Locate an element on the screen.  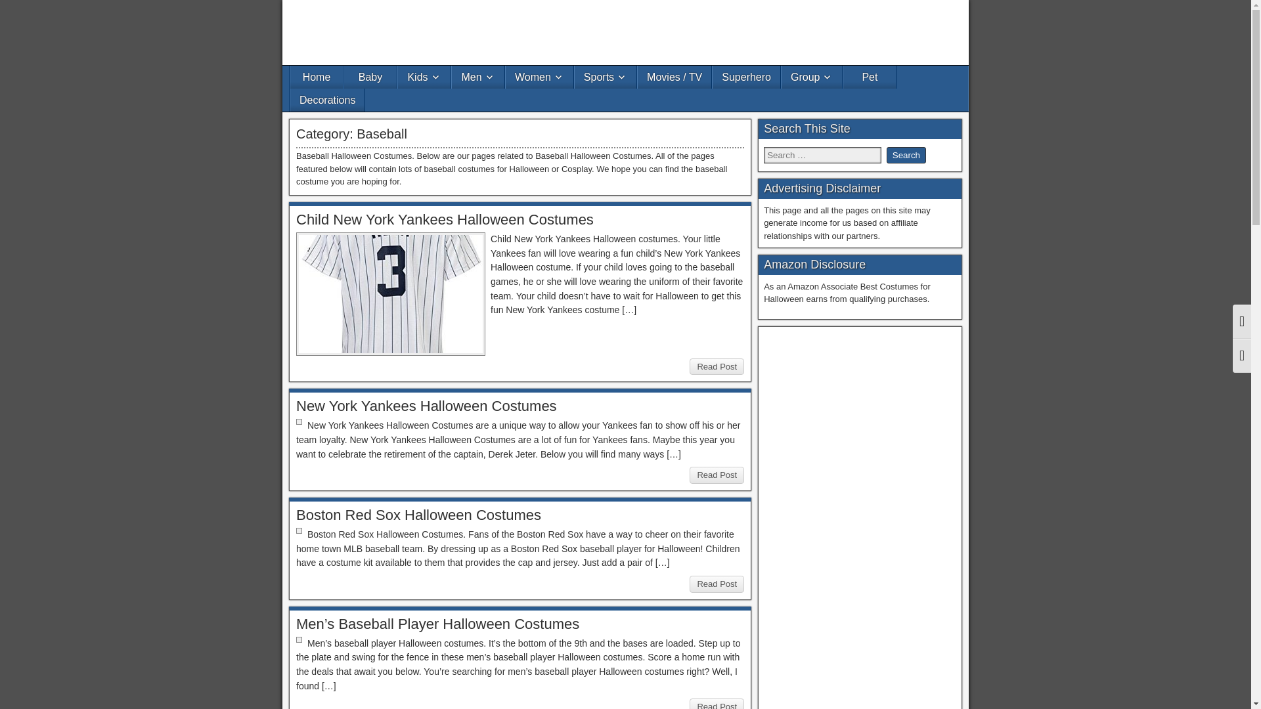
New York Yankees Halloween Costumes is located at coordinates (427, 406).